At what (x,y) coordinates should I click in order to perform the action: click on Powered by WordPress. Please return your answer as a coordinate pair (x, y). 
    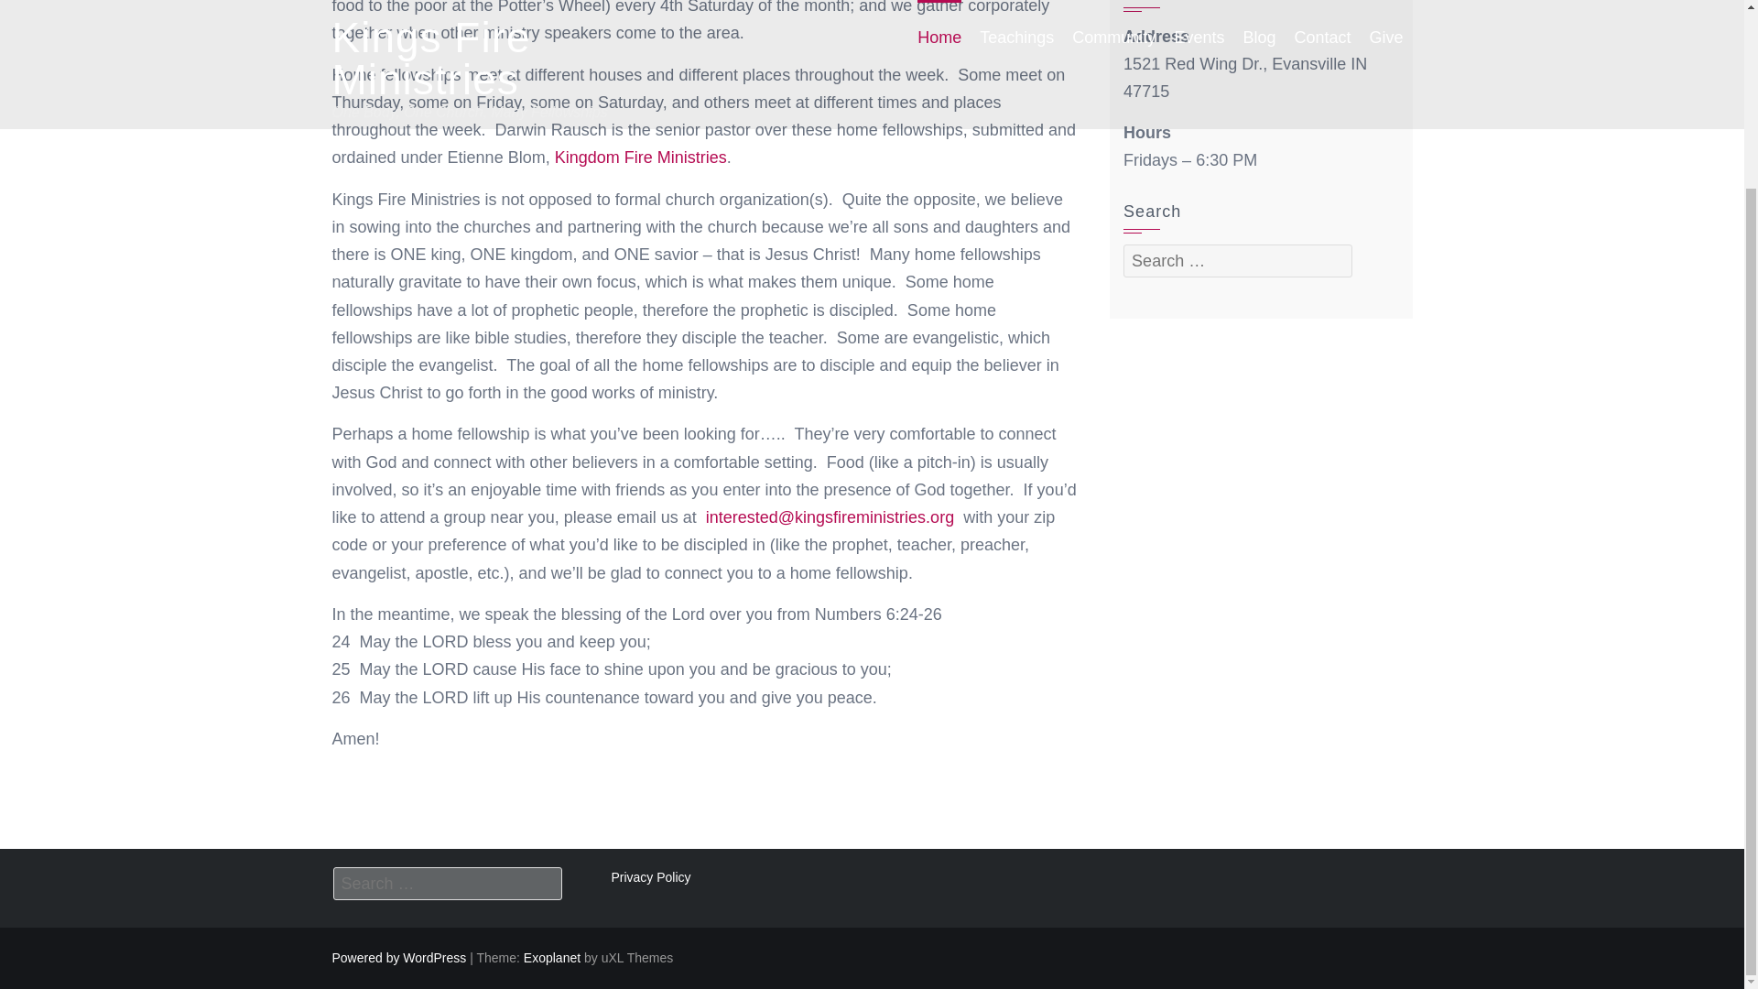
    Looking at the image, I should click on (398, 958).